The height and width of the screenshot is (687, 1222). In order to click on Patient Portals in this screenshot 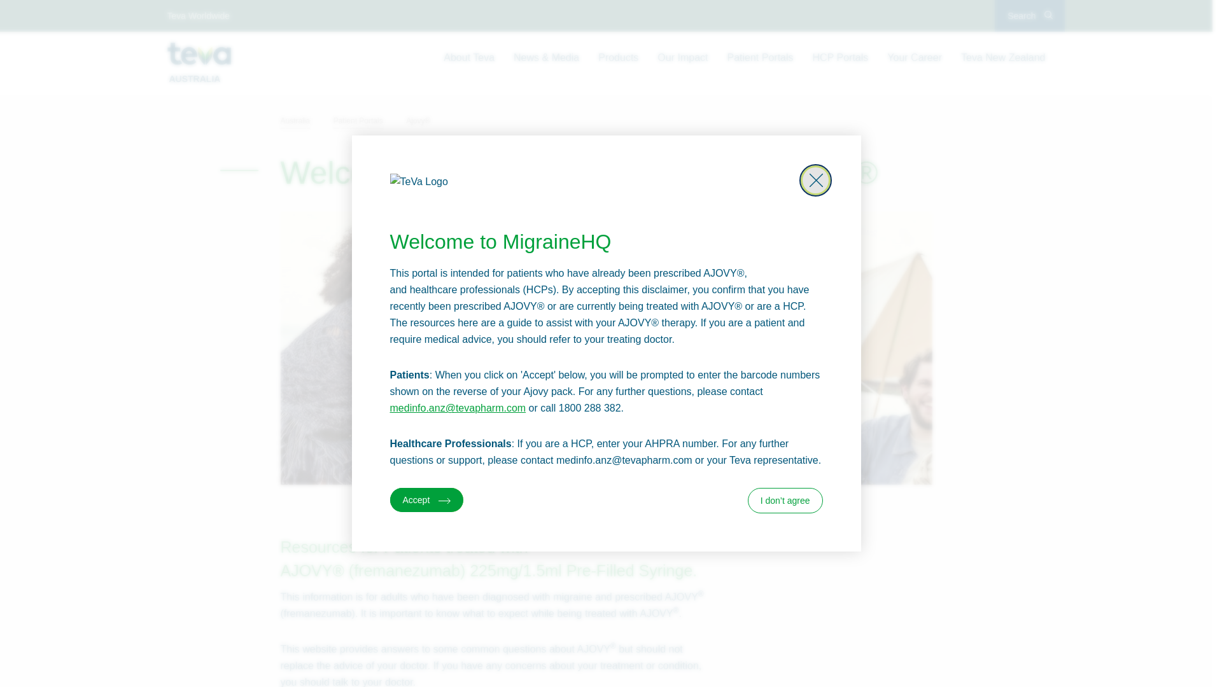, I will do `click(761, 58)`.